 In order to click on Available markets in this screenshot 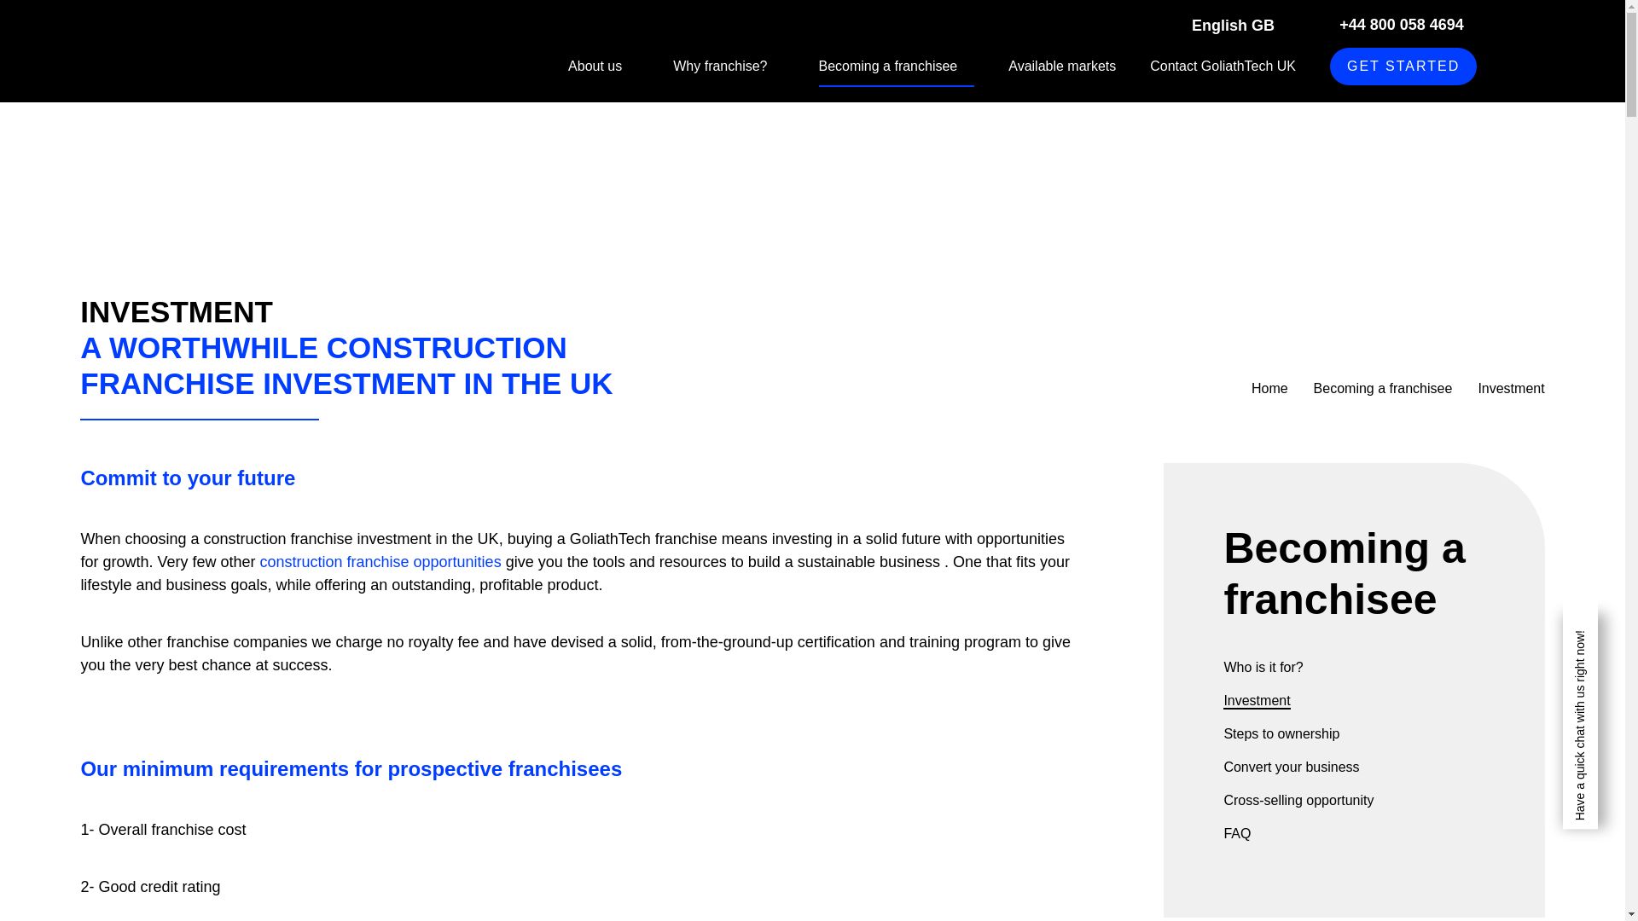, I will do `click(1061, 65)`.